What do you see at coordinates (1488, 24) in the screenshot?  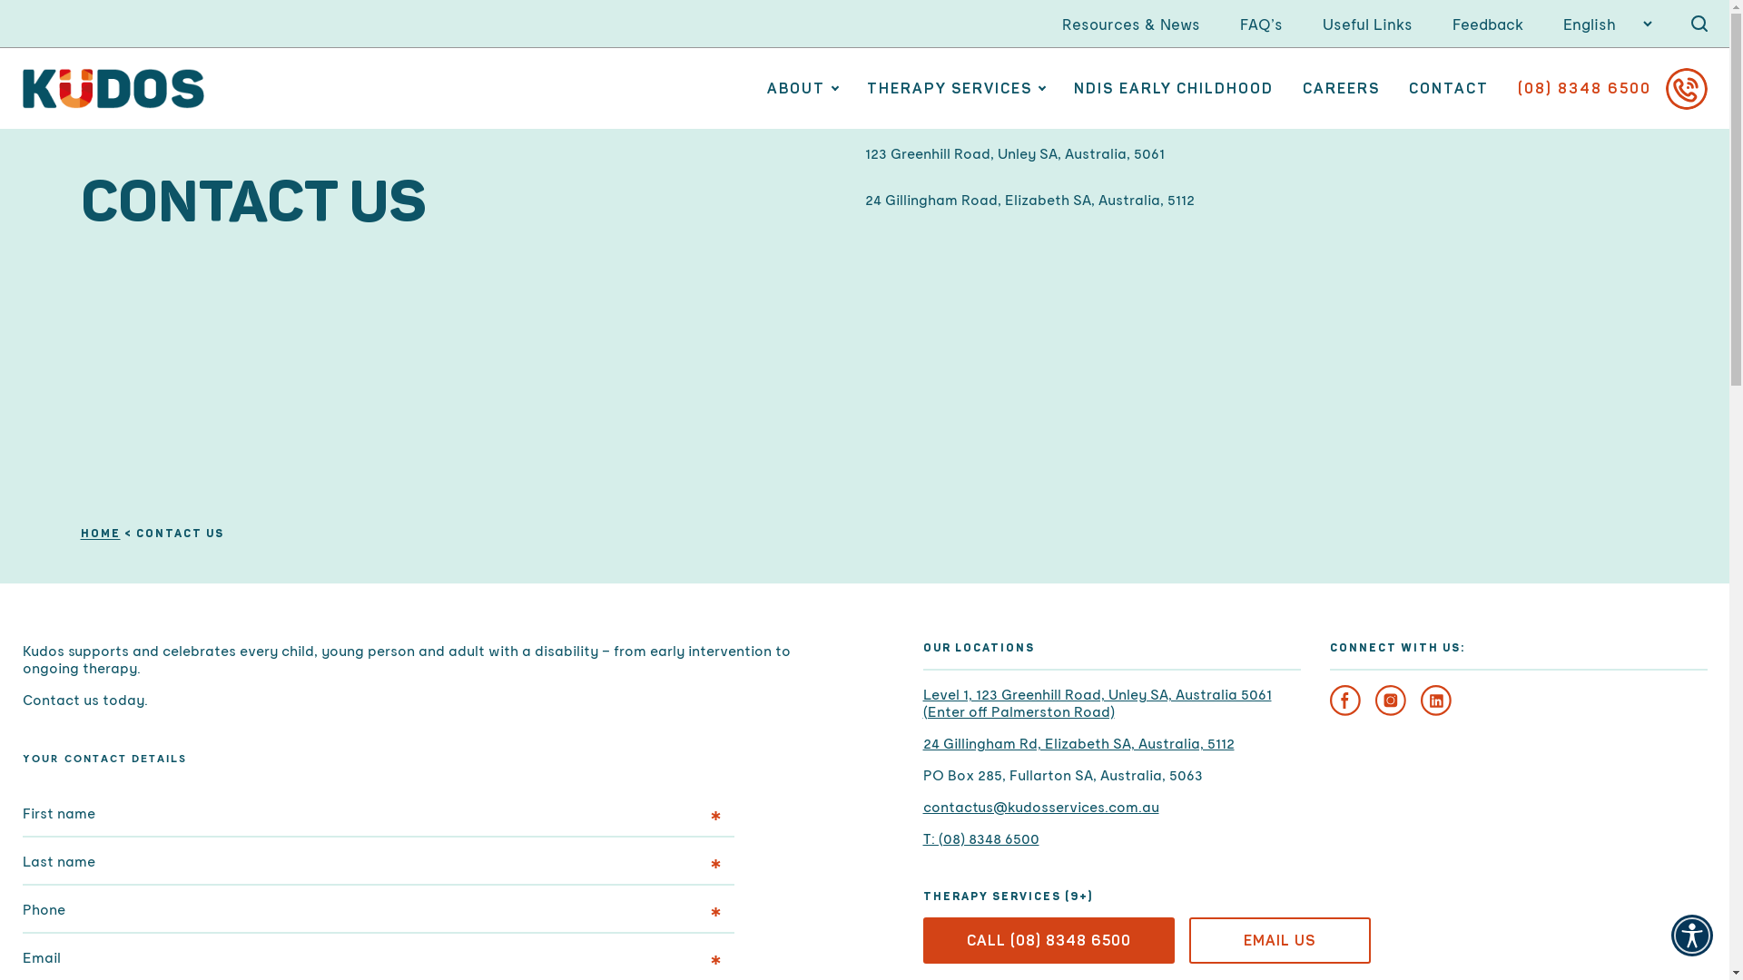 I see `Feedback` at bounding box center [1488, 24].